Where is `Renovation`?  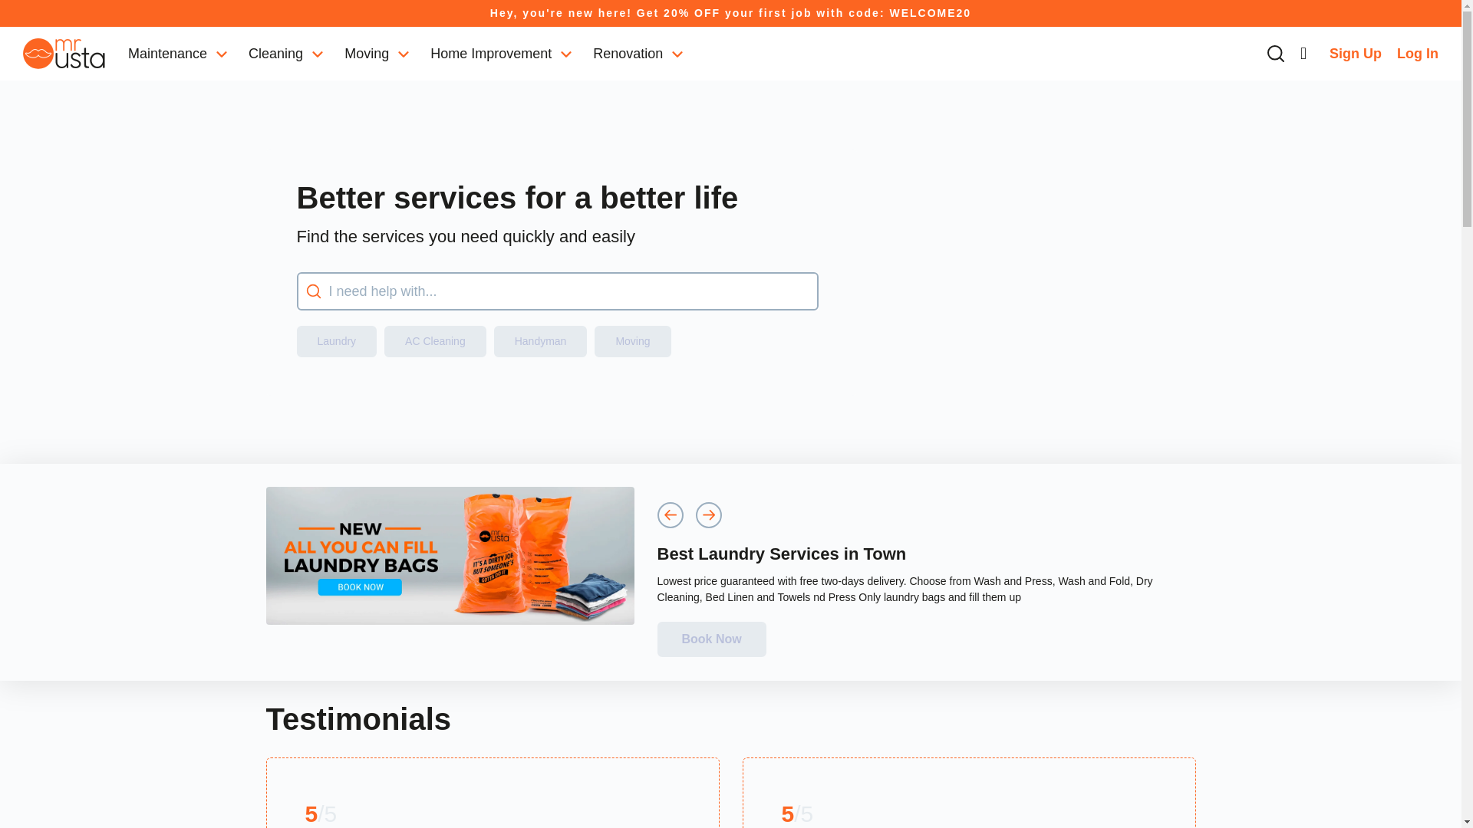 Renovation is located at coordinates (638, 54).